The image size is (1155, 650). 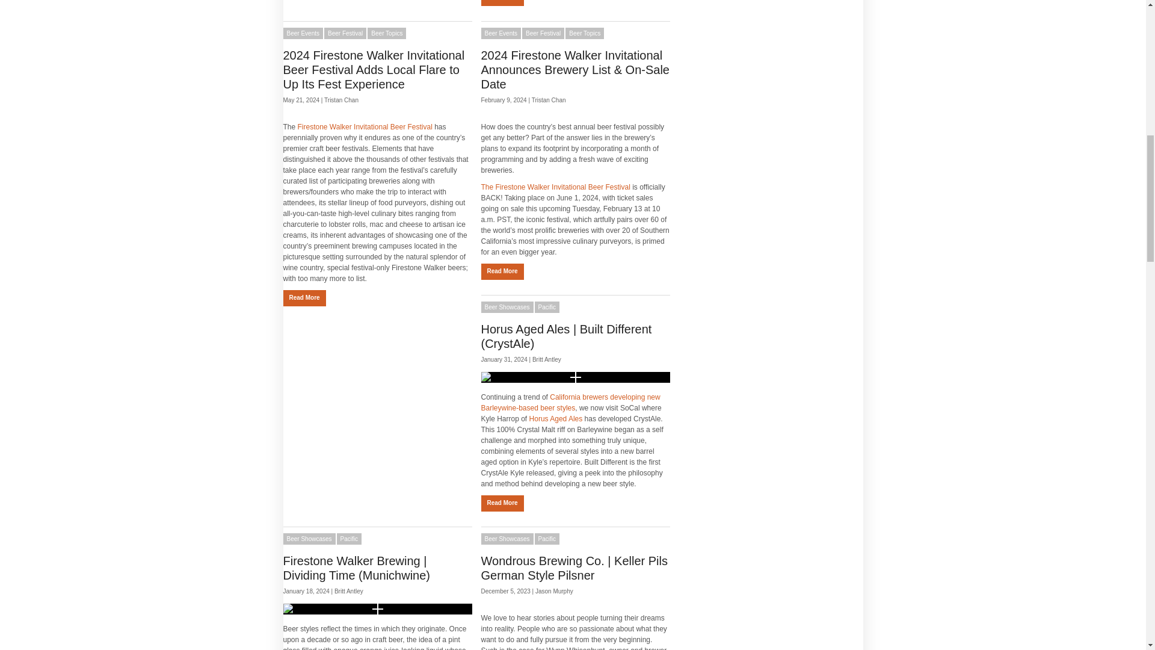 I want to click on Posts by Britt Antley, so click(x=547, y=359).